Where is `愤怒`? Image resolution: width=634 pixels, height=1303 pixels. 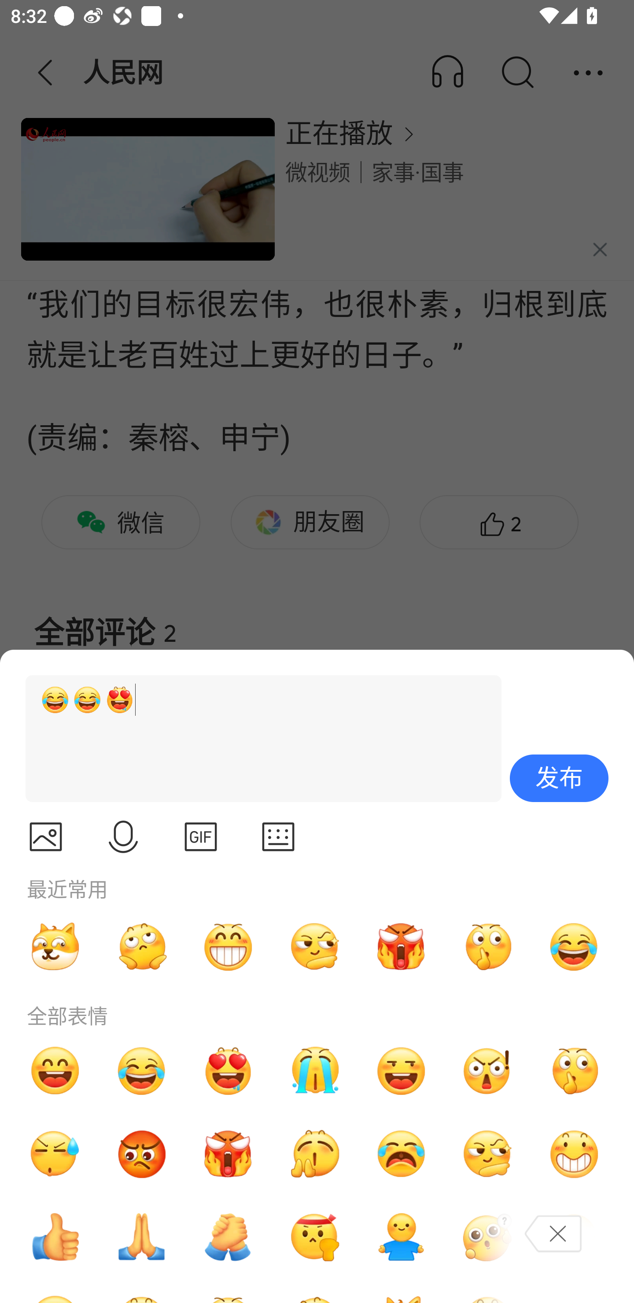 愤怒 is located at coordinates (401, 946).